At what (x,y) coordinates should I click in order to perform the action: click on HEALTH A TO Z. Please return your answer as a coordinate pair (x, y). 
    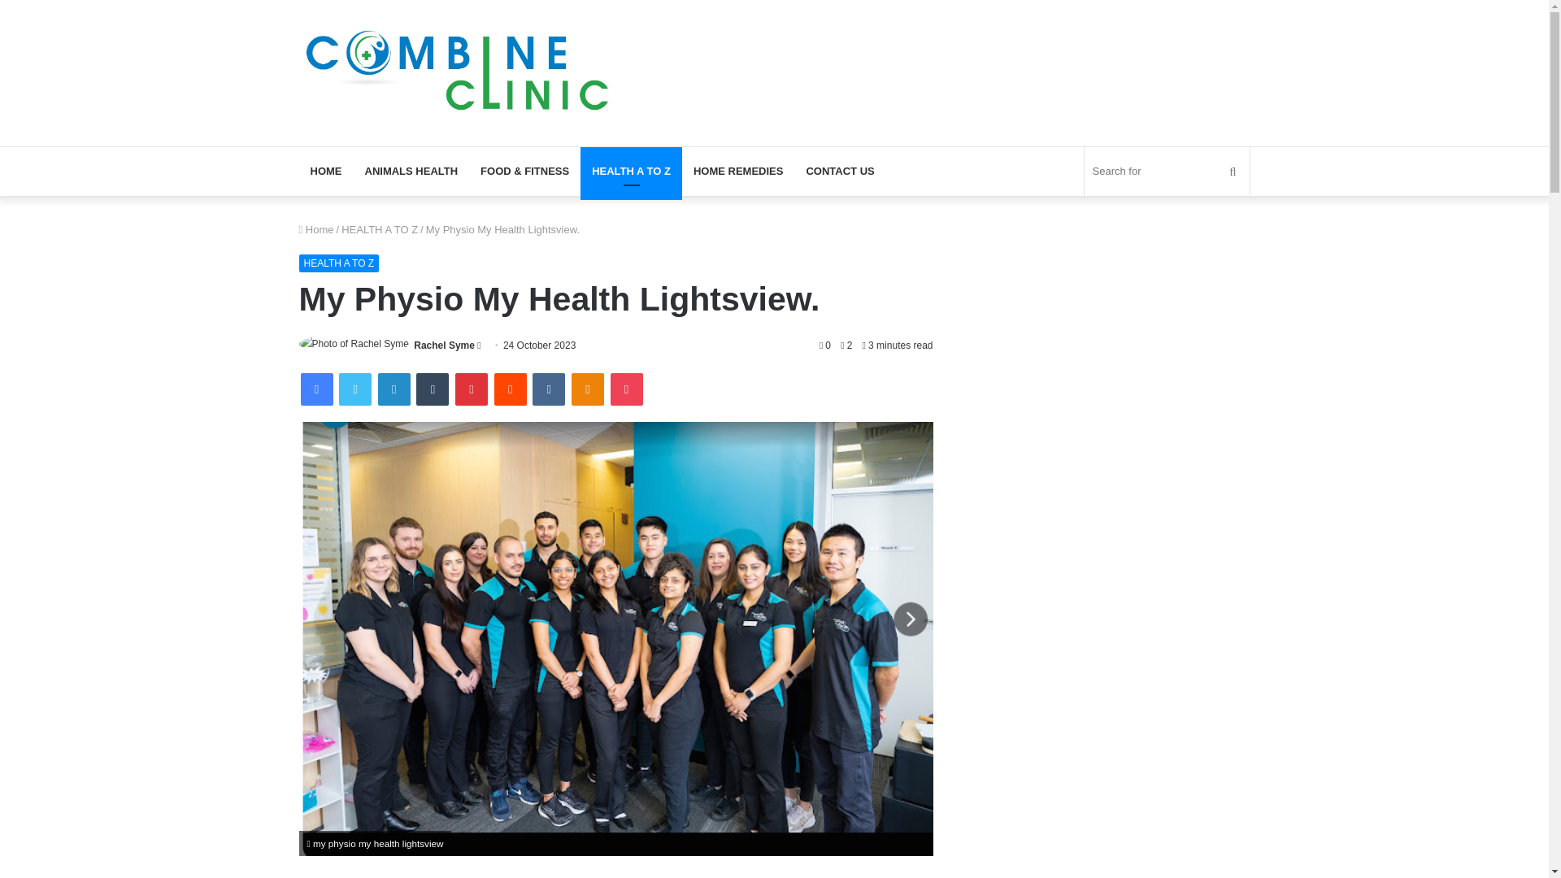
    Looking at the image, I should click on (380, 229).